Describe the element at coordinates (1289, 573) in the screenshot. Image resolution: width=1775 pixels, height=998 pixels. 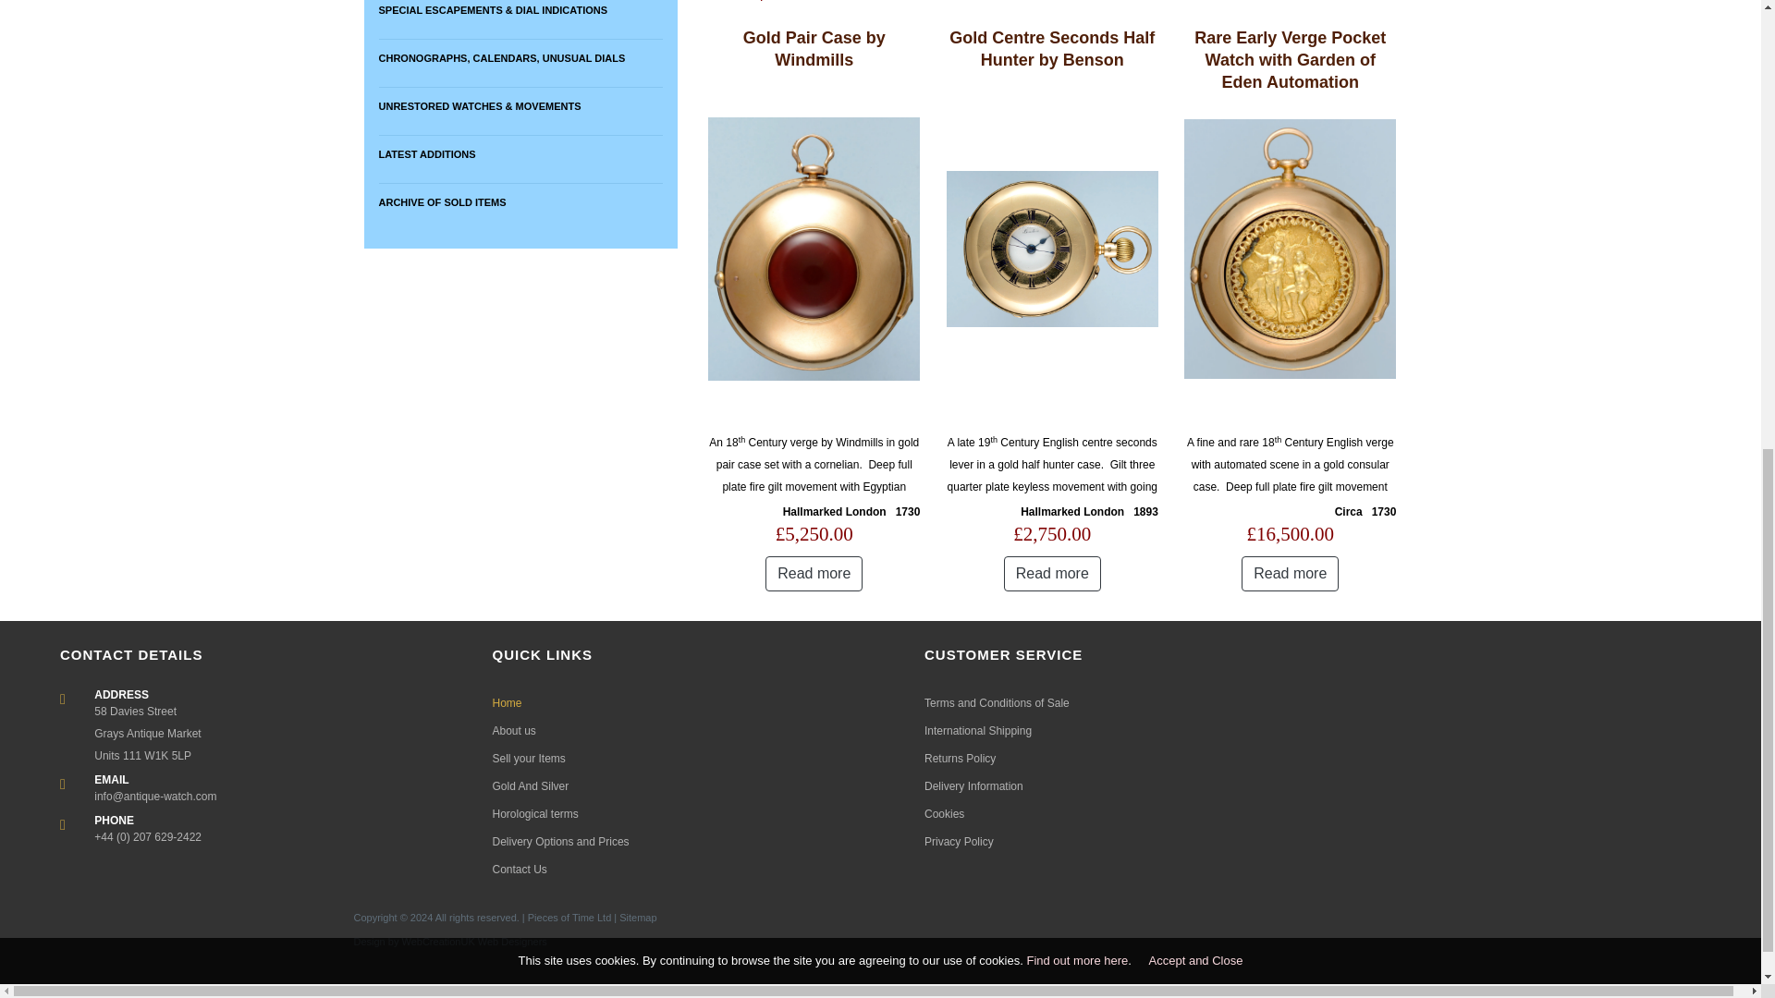
I see `Read more` at that location.